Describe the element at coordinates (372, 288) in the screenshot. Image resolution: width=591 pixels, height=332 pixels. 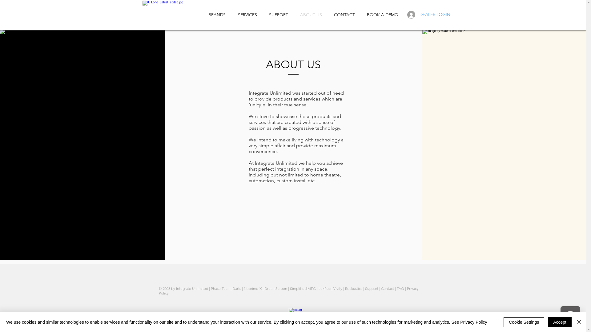
I see `Support` at that location.